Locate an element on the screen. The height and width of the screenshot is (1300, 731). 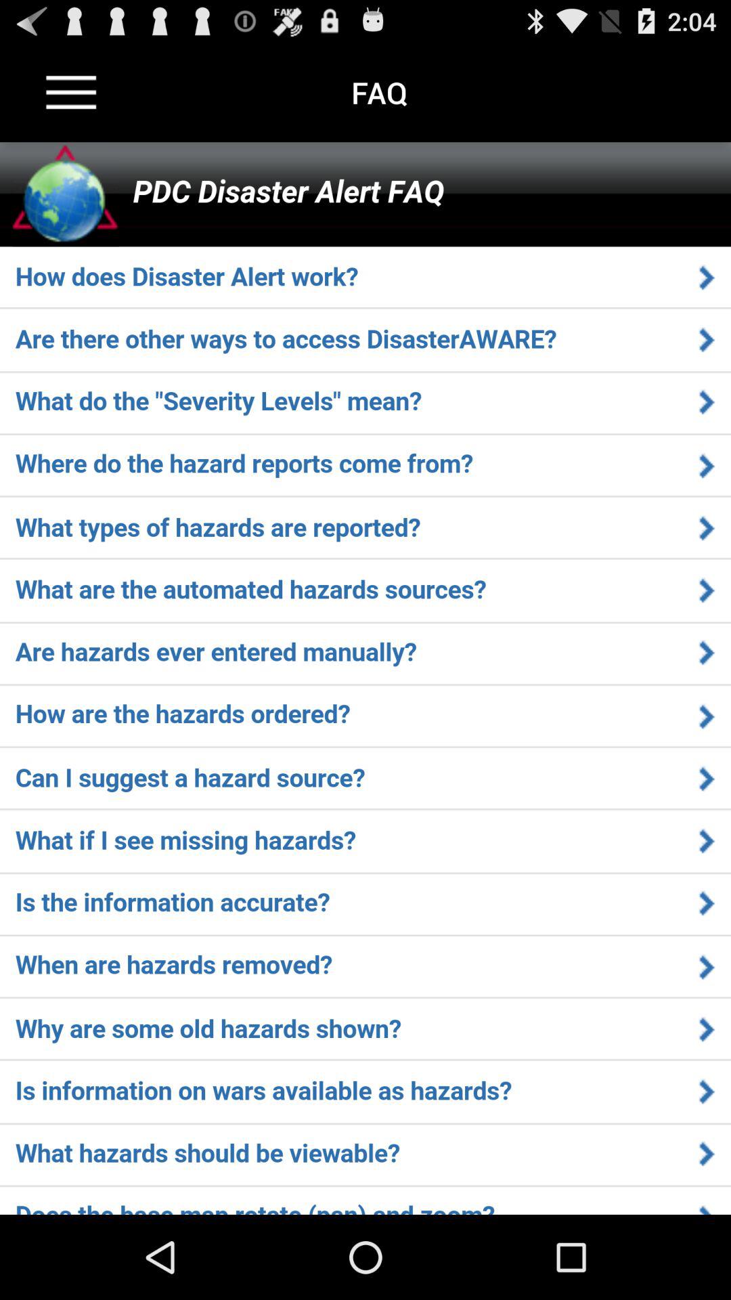
it 's the drop down menu is located at coordinates (72, 92).